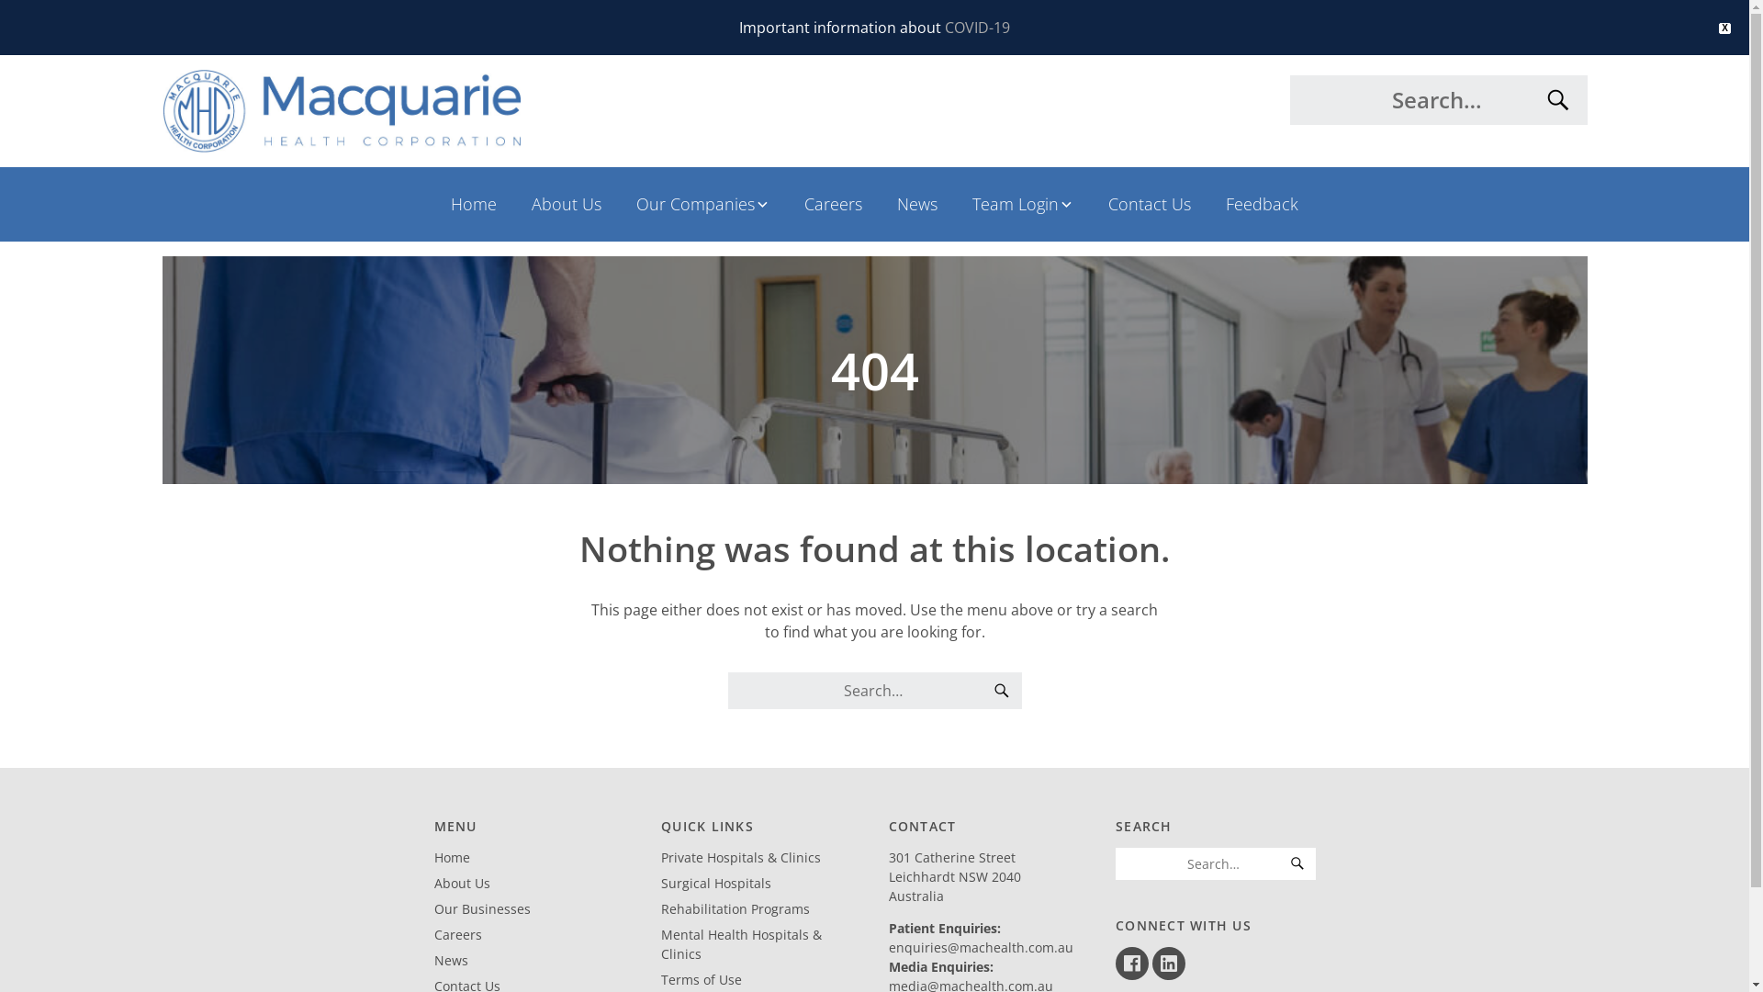 Image resolution: width=1763 pixels, height=992 pixels. What do you see at coordinates (834, 204) in the screenshot?
I see `Careers` at bounding box center [834, 204].